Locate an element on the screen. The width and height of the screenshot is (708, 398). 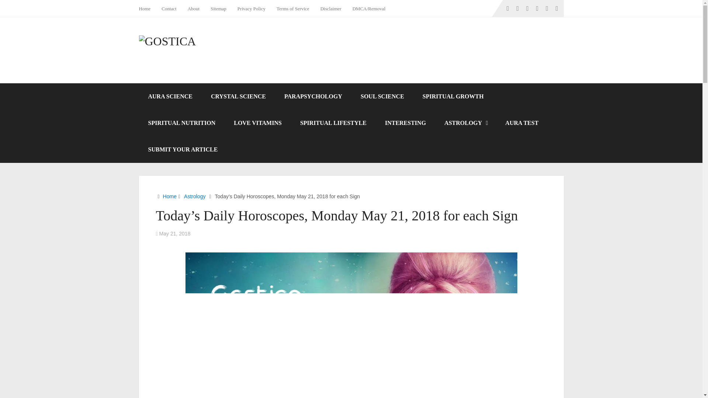
SPIRITUAL LIFESTYLE is located at coordinates (333, 123).